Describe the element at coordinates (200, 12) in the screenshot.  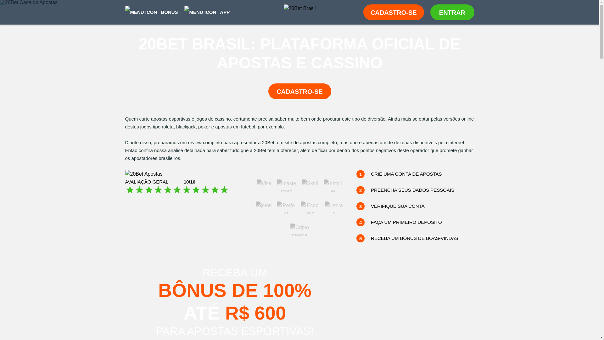
I see `Menu icon` at that location.